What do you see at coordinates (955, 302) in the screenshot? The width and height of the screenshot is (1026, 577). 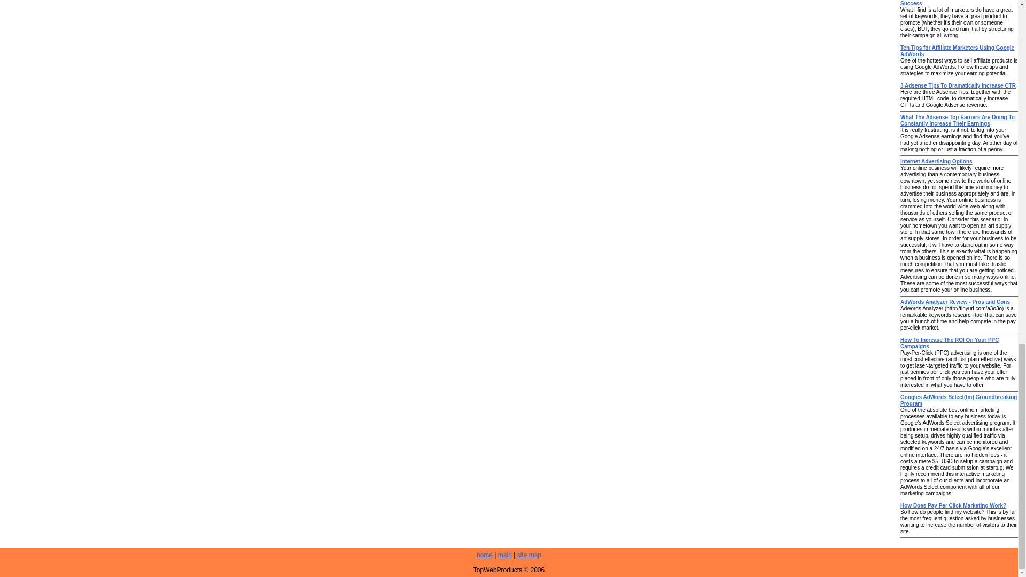 I see `AdWords Analyzer Review - Pros and Cons` at bounding box center [955, 302].